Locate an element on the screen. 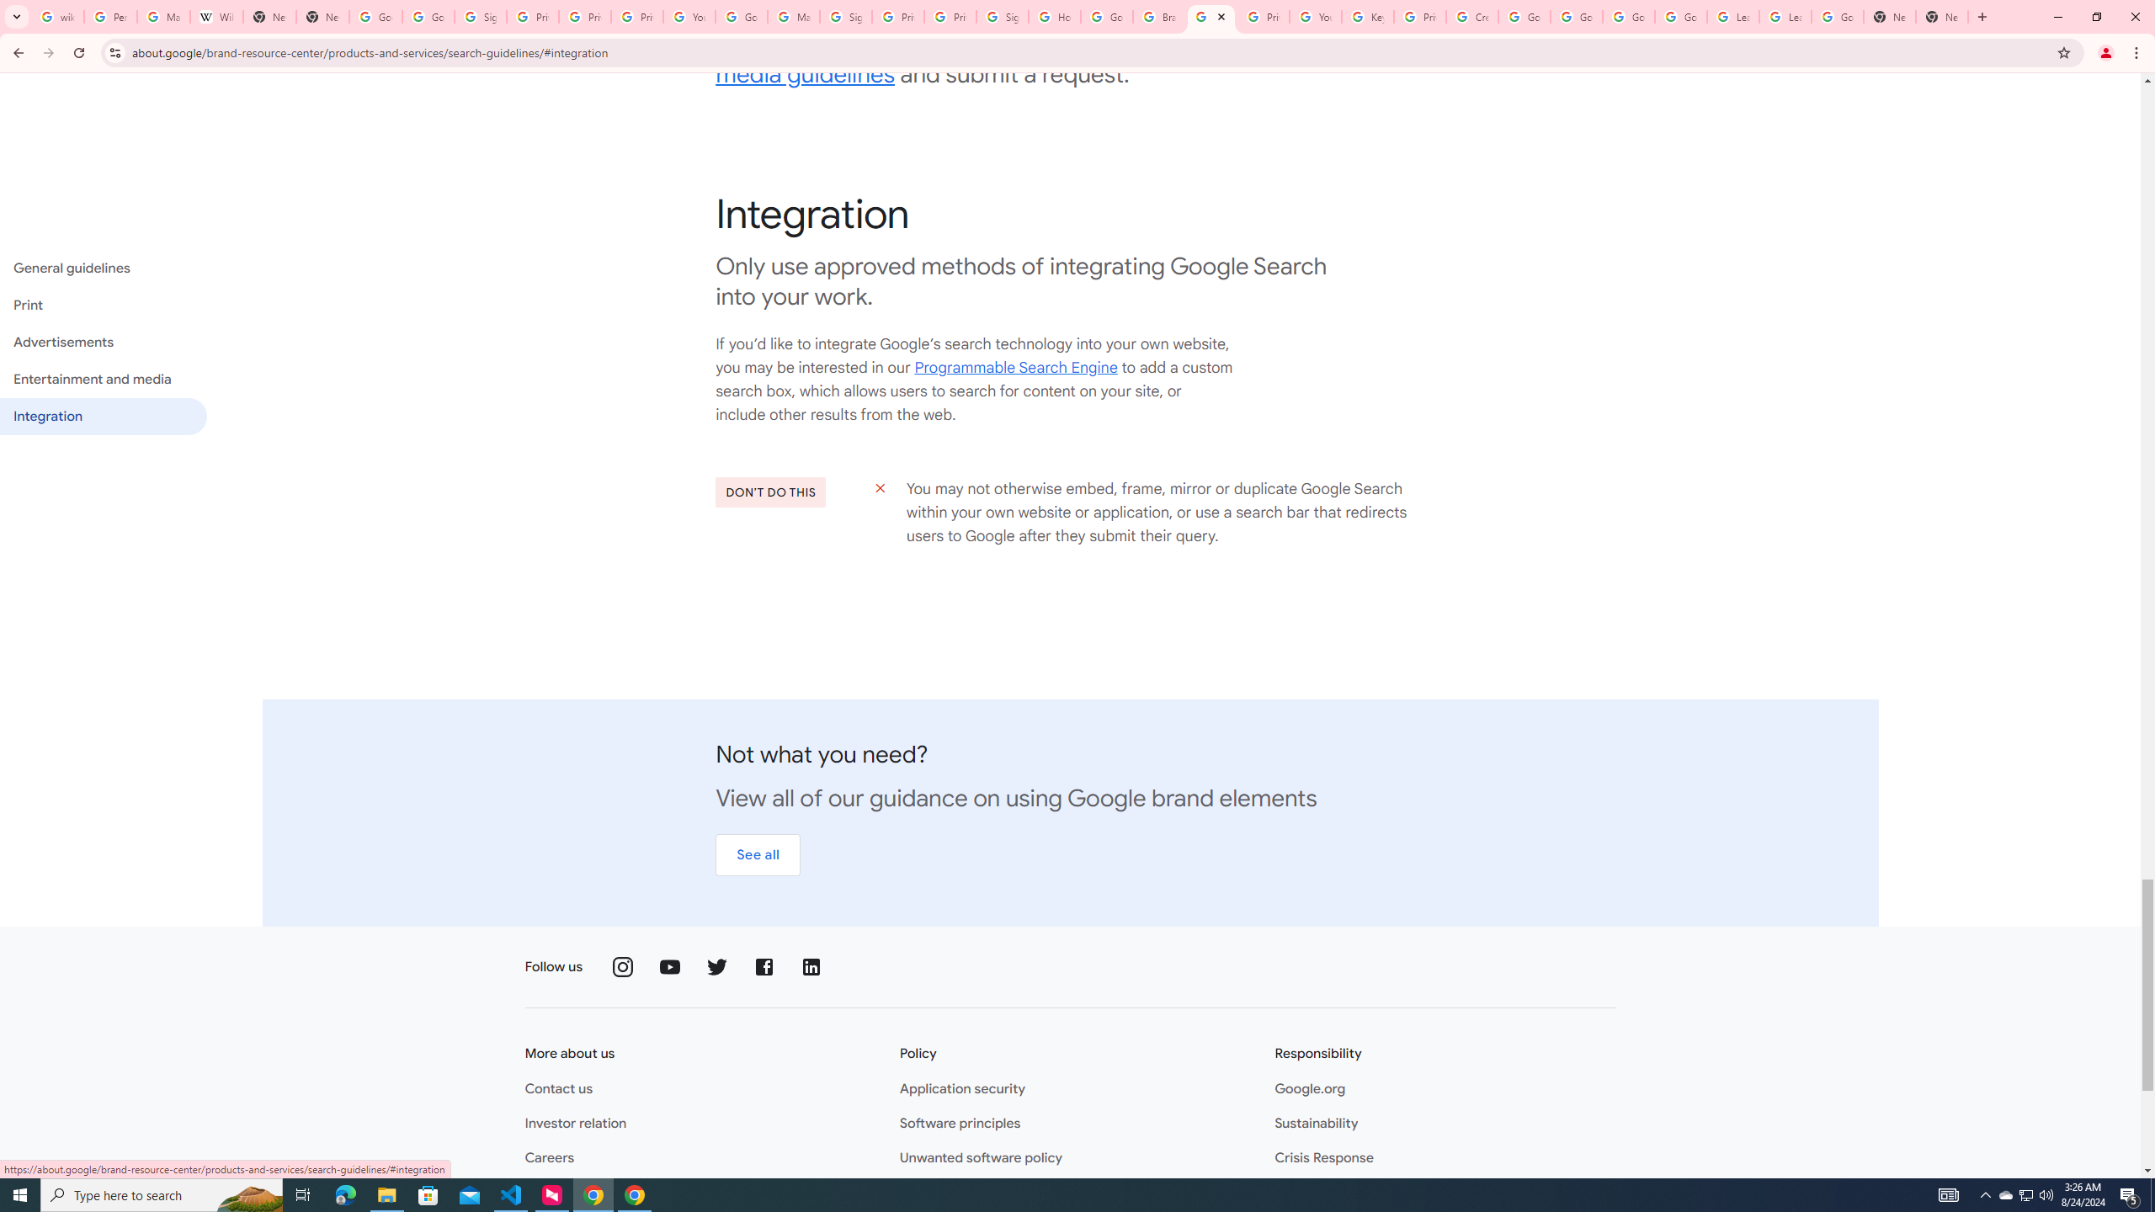 This screenshot has width=2155, height=1212. Sustainability is located at coordinates (1315, 1124).